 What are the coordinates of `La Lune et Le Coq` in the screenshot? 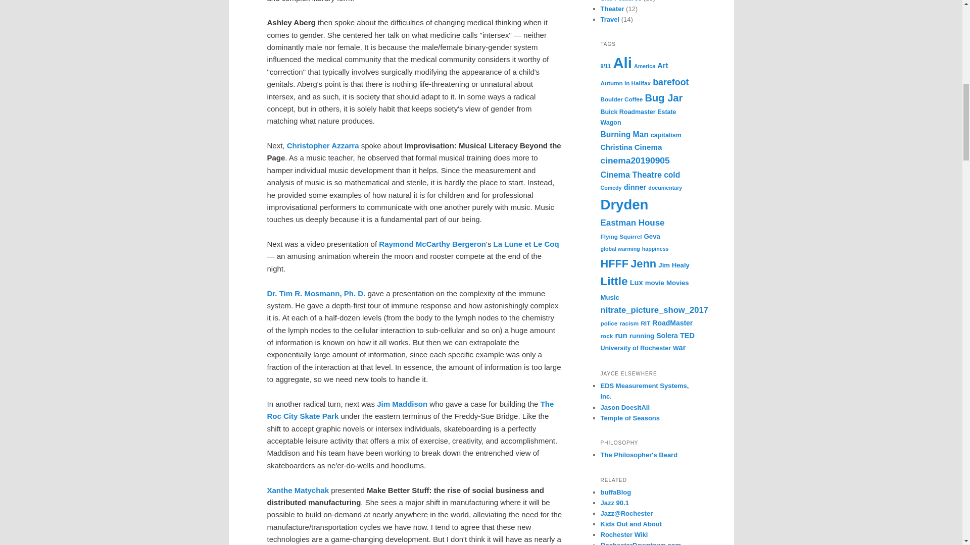 It's located at (526, 244).